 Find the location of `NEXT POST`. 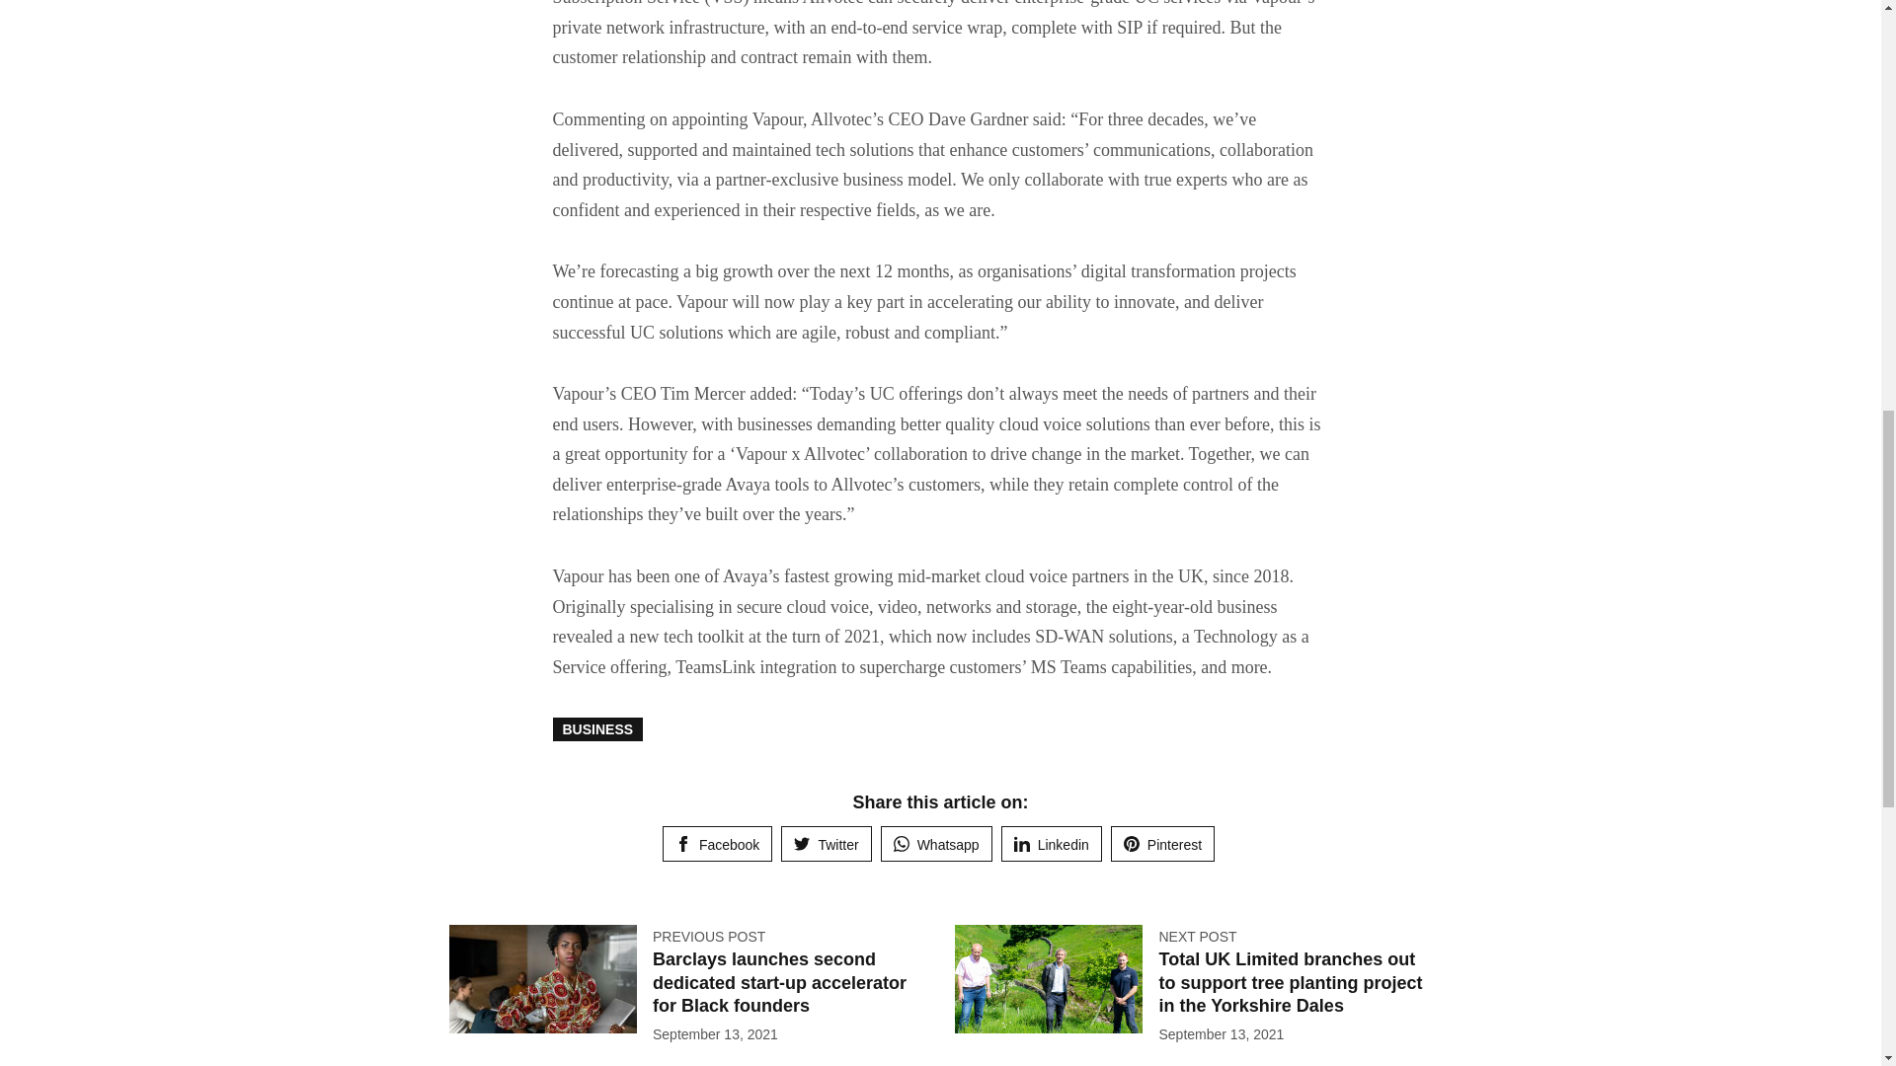

NEXT POST is located at coordinates (1197, 936).